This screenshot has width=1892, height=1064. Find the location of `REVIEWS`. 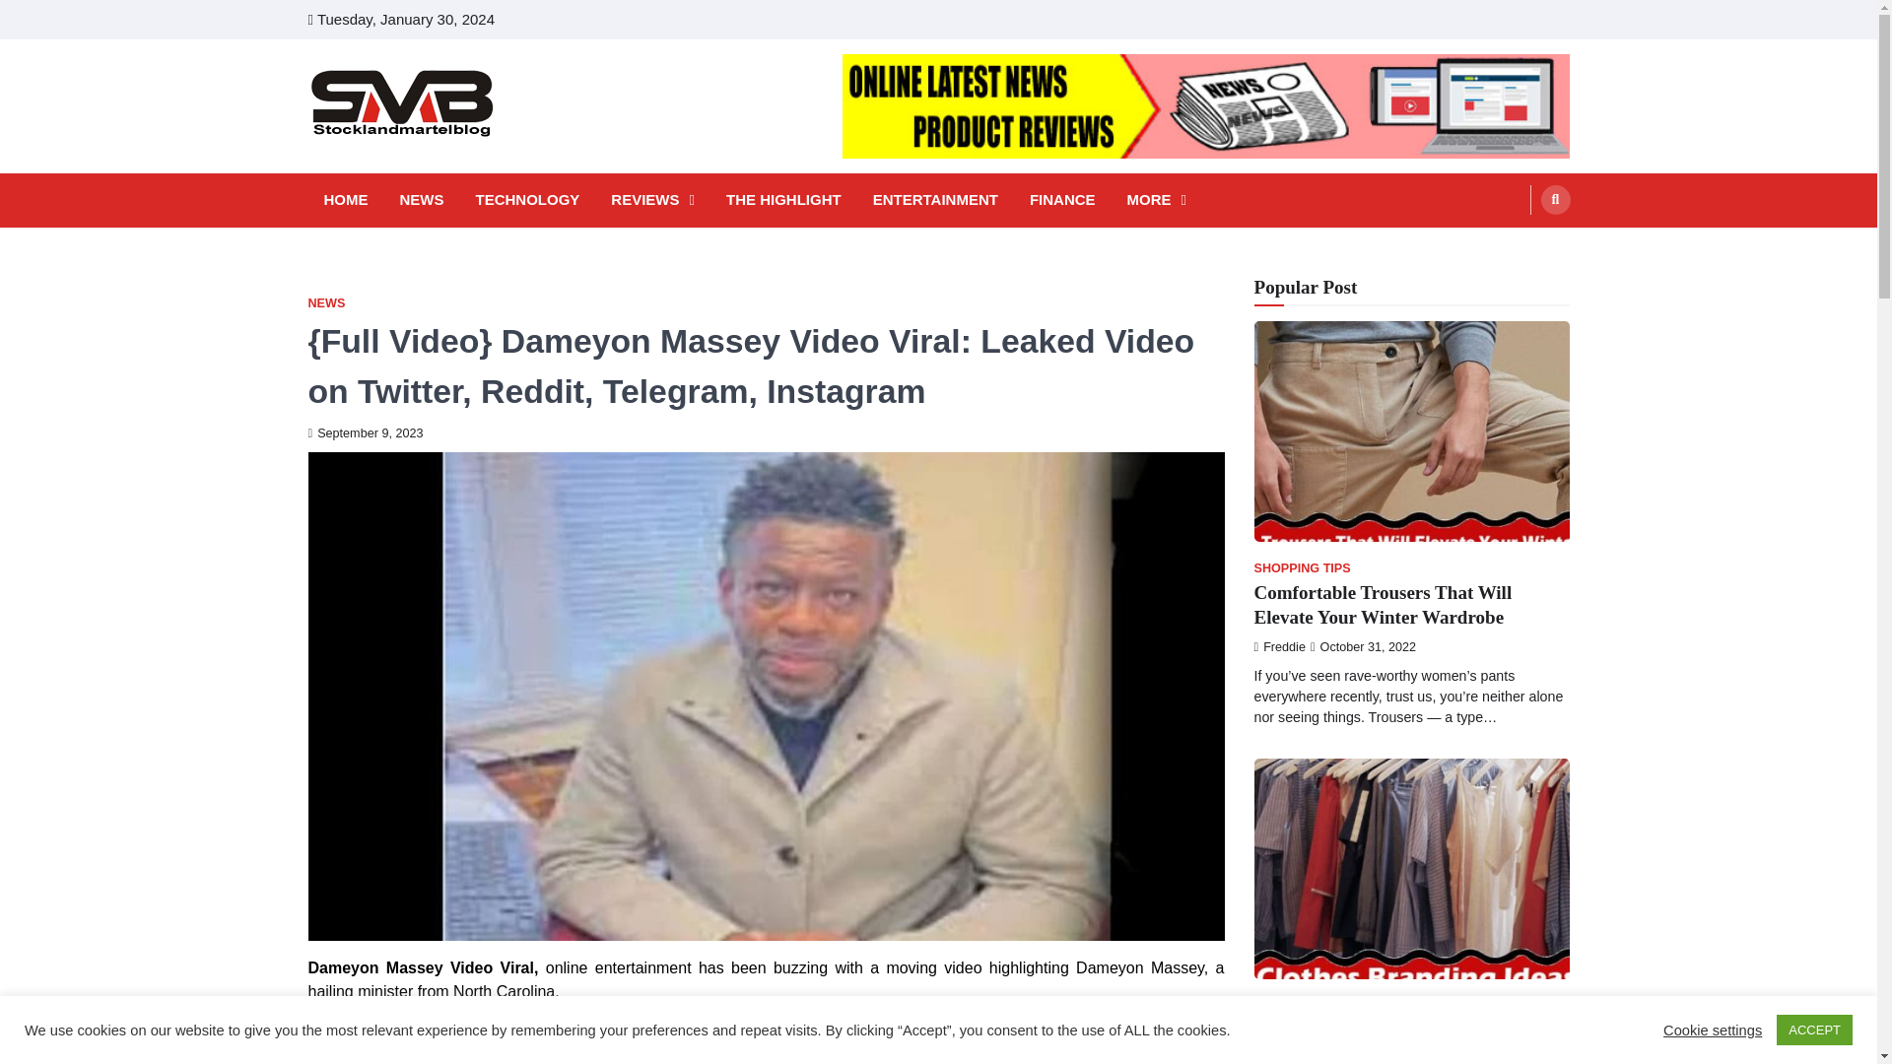

REVIEWS is located at coordinates (652, 200).